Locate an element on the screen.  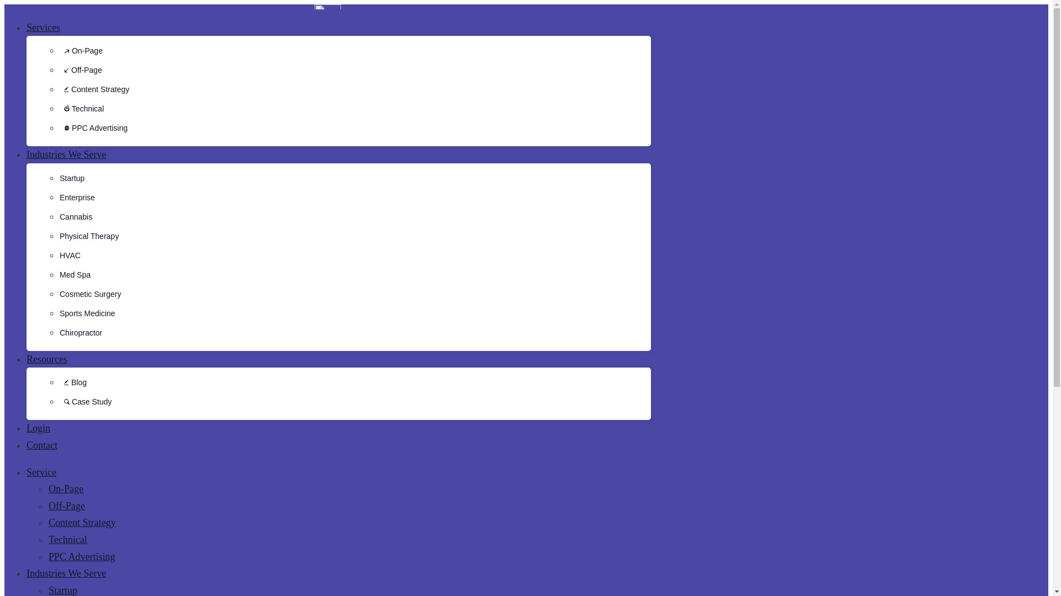
Service is located at coordinates (41, 472).